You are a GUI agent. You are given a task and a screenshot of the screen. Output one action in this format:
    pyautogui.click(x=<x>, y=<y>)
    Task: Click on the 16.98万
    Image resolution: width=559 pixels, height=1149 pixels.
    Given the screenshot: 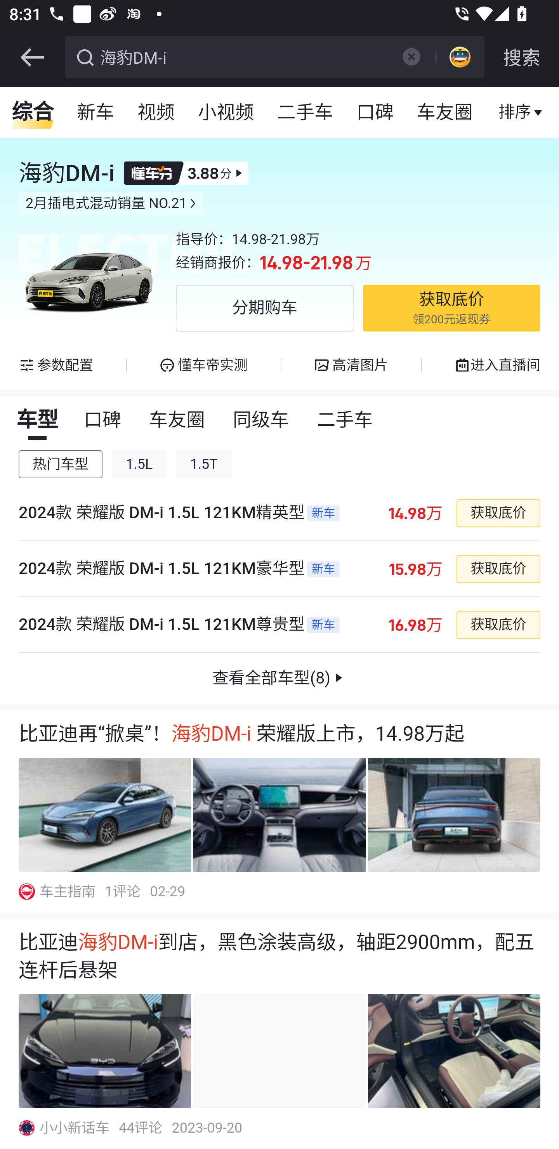 What is the action you would take?
    pyautogui.click(x=415, y=625)
    